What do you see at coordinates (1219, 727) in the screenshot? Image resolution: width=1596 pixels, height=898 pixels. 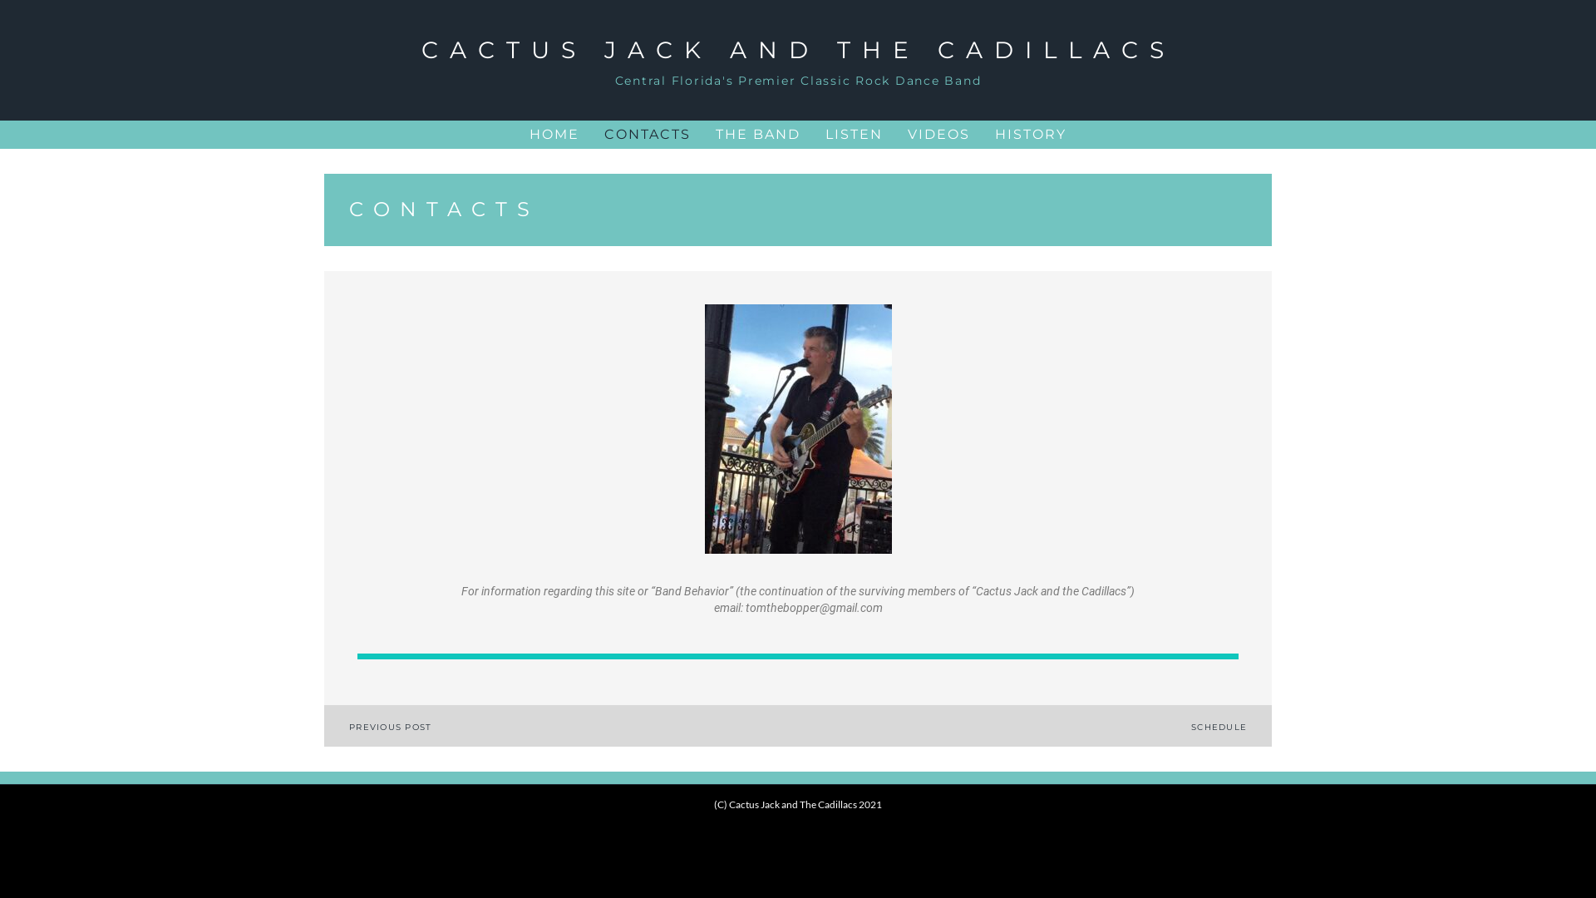 I see `SCHEDULE` at bounding box center [1219, 727].